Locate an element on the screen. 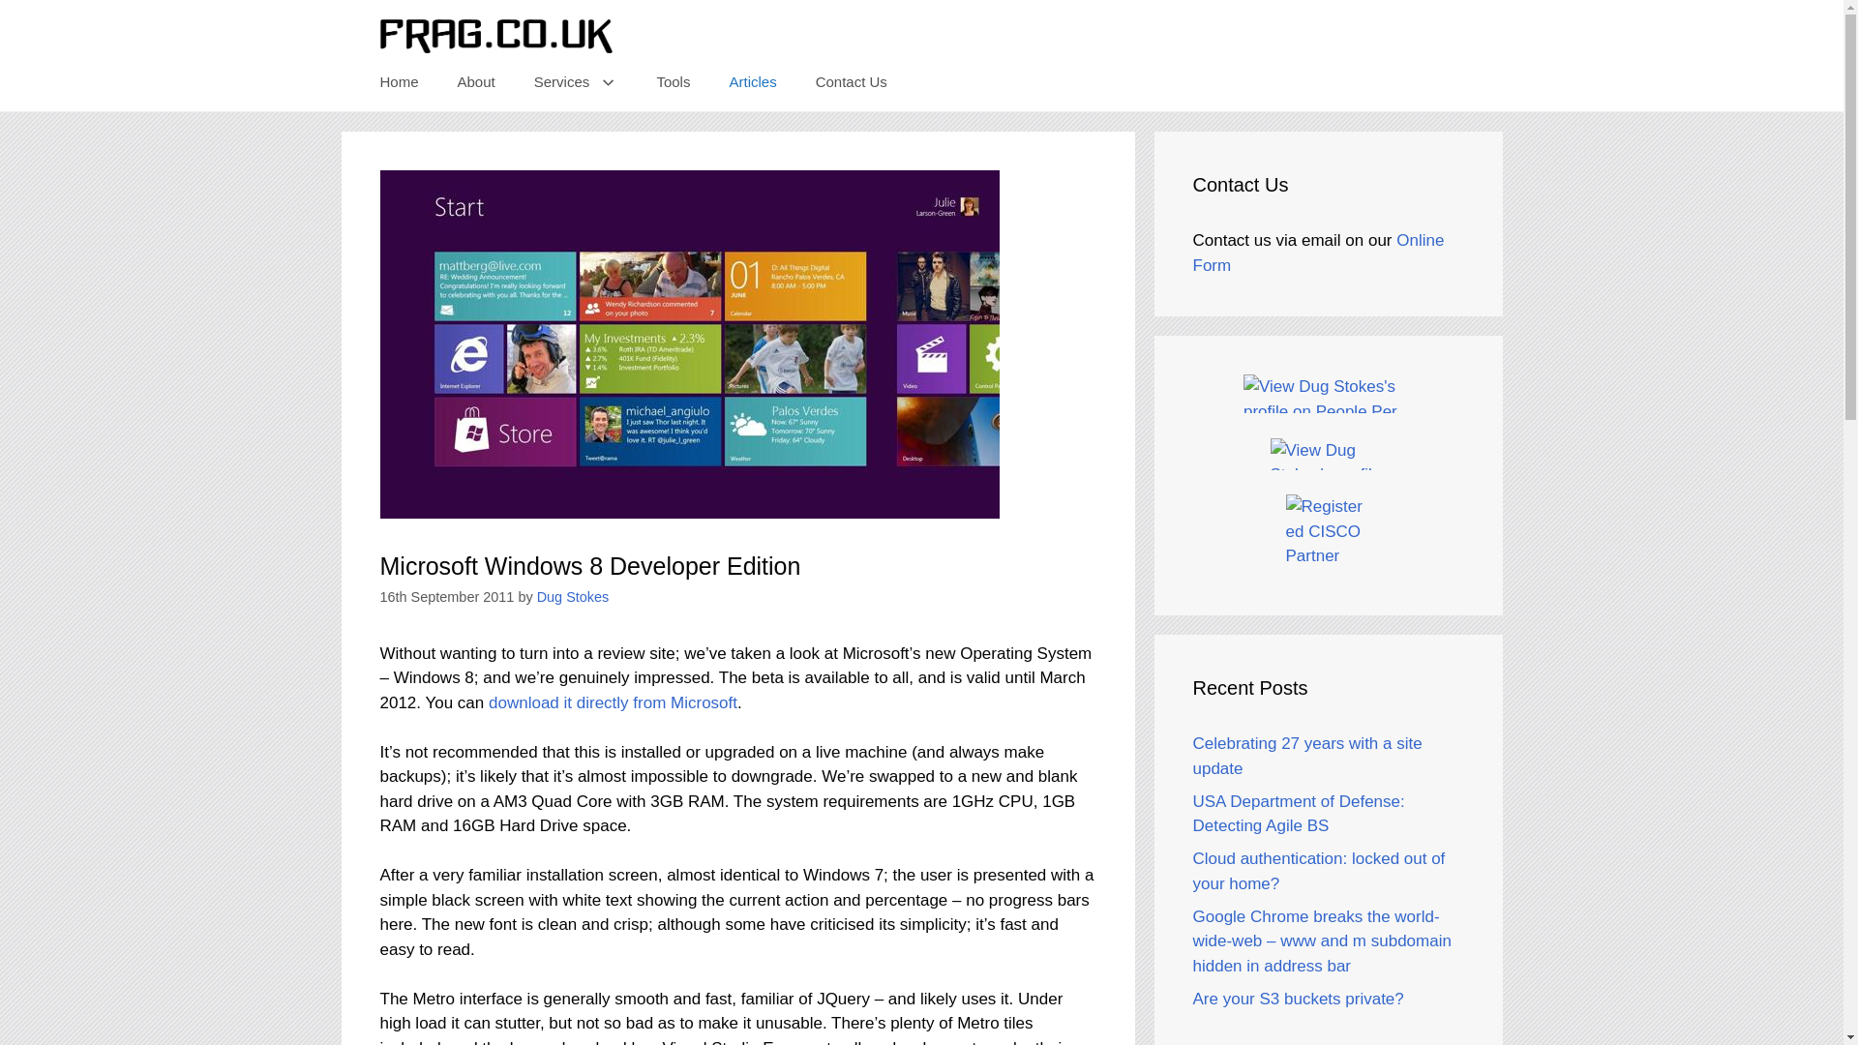 The height and width of the screenshot is (1045, 1858). View all posts by Dug Stokes is located at coordinates (573, 597).